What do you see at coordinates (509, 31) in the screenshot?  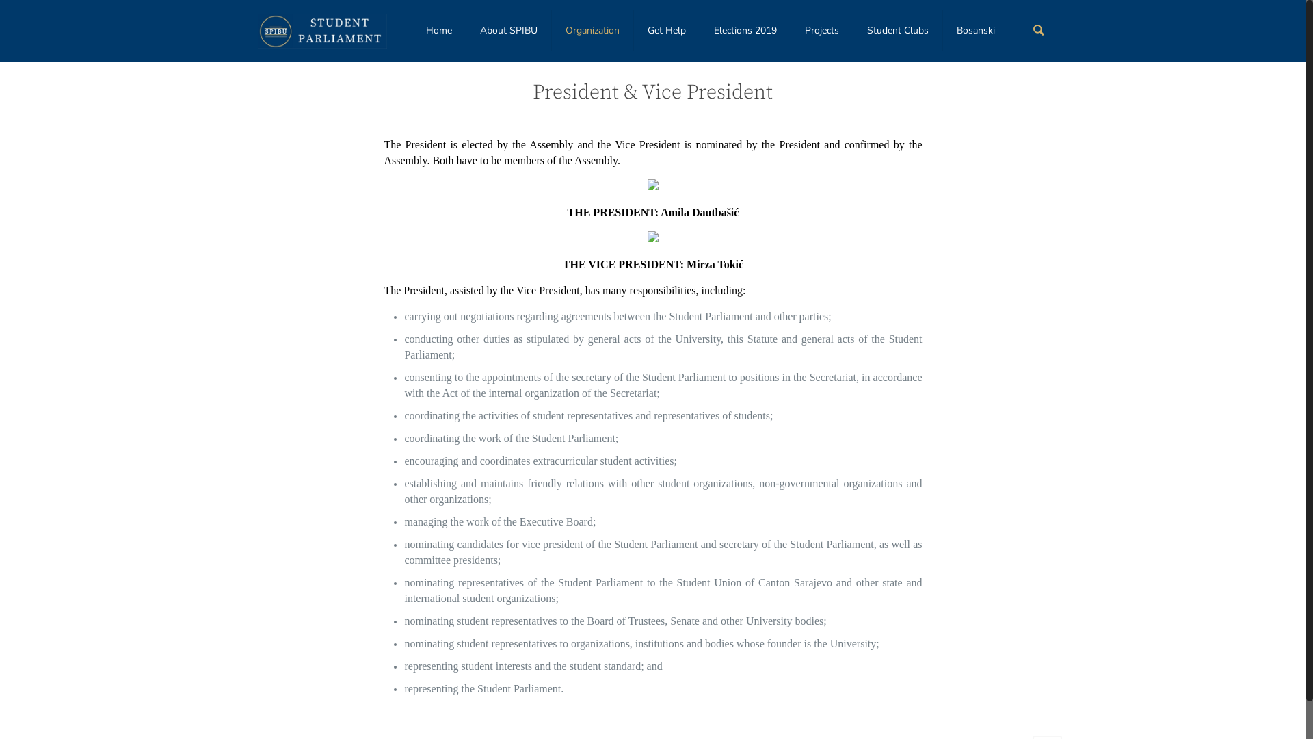 I see `About SPIBU` at bounding box center [509, 31].